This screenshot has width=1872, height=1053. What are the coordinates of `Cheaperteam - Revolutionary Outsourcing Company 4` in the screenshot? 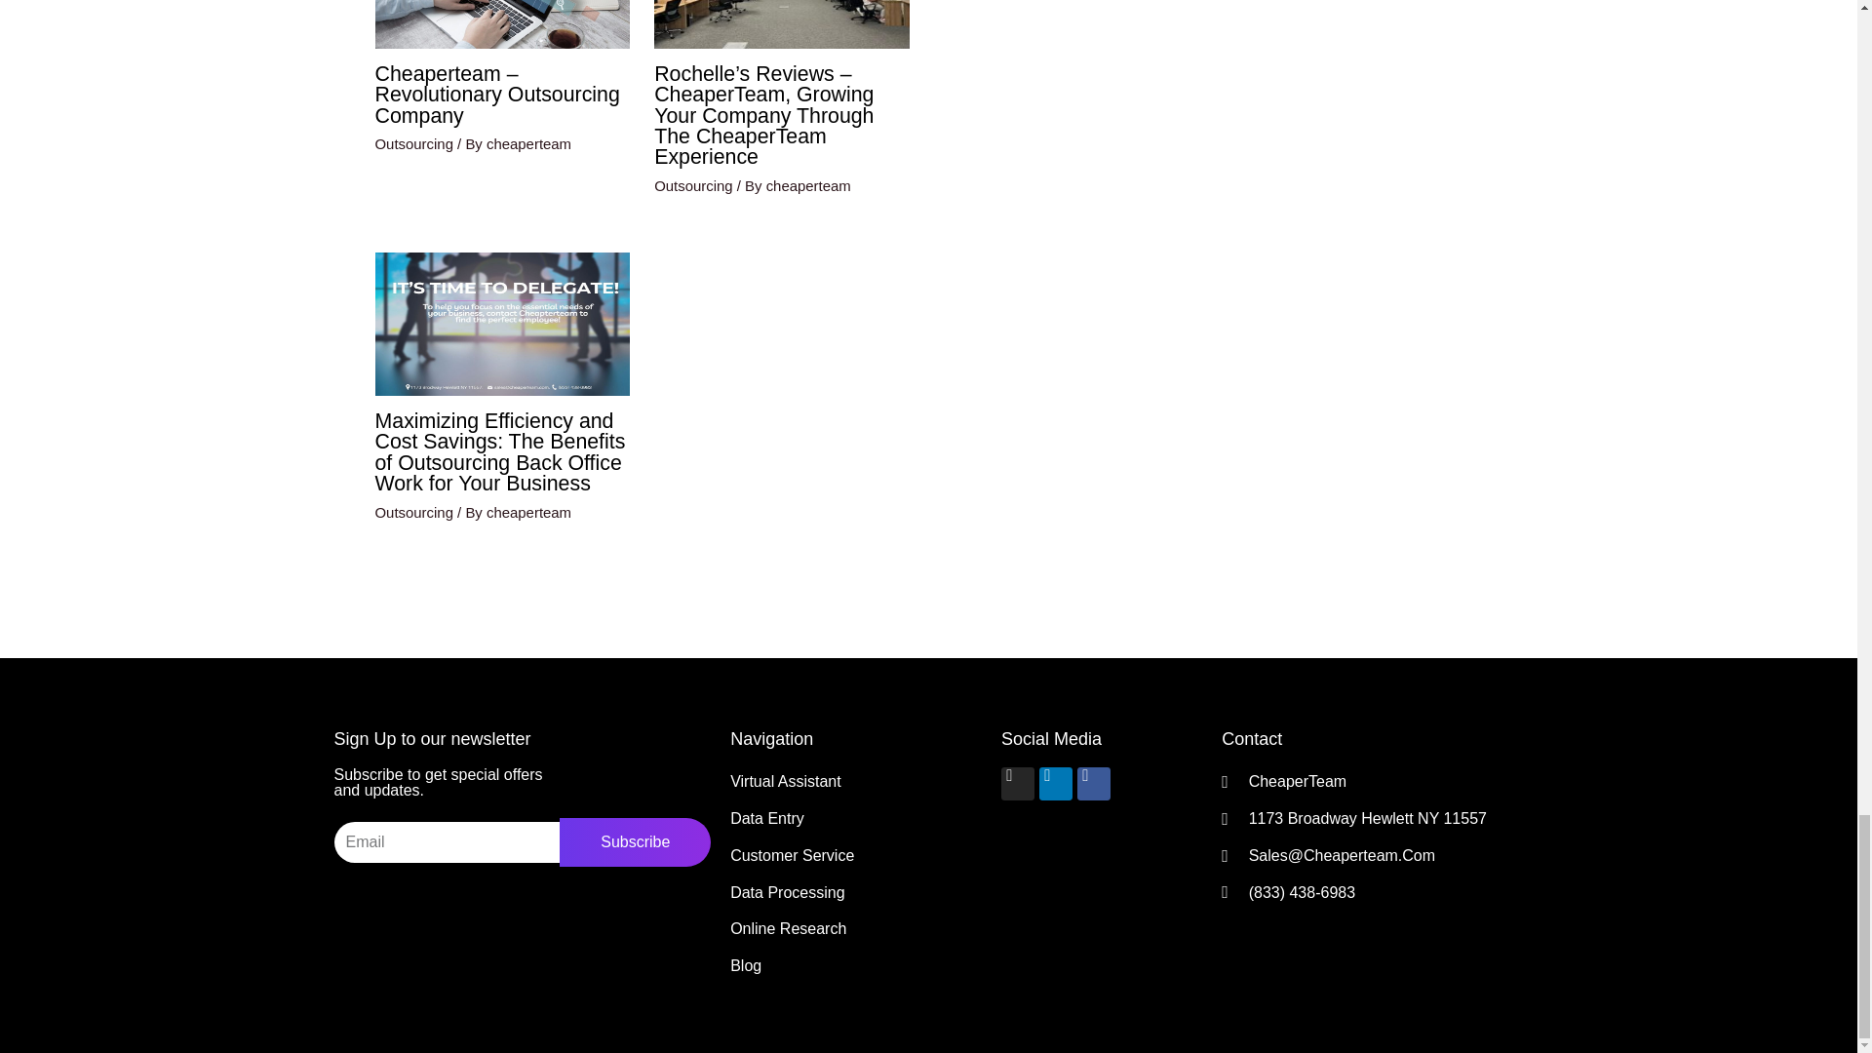 It's located at (501, 23).